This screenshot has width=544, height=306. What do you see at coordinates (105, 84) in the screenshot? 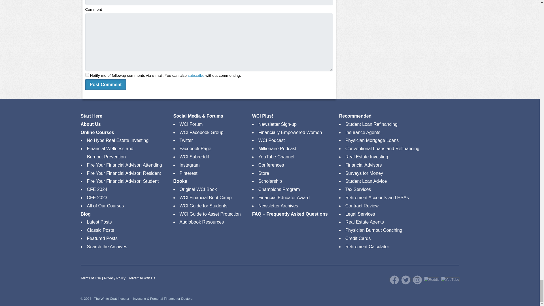
I see `Post Comment` at bounding box center [105, 84].